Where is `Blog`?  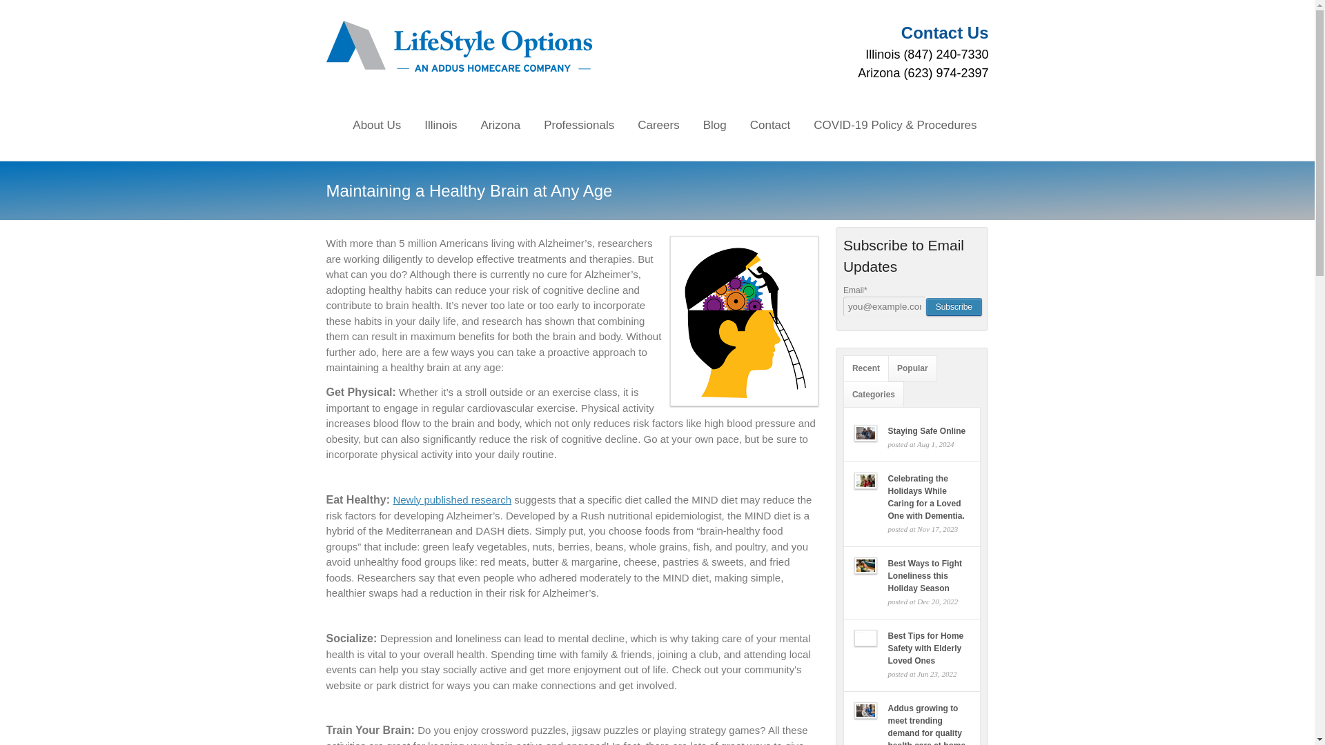 Blog is located at coordinates (715, 126).